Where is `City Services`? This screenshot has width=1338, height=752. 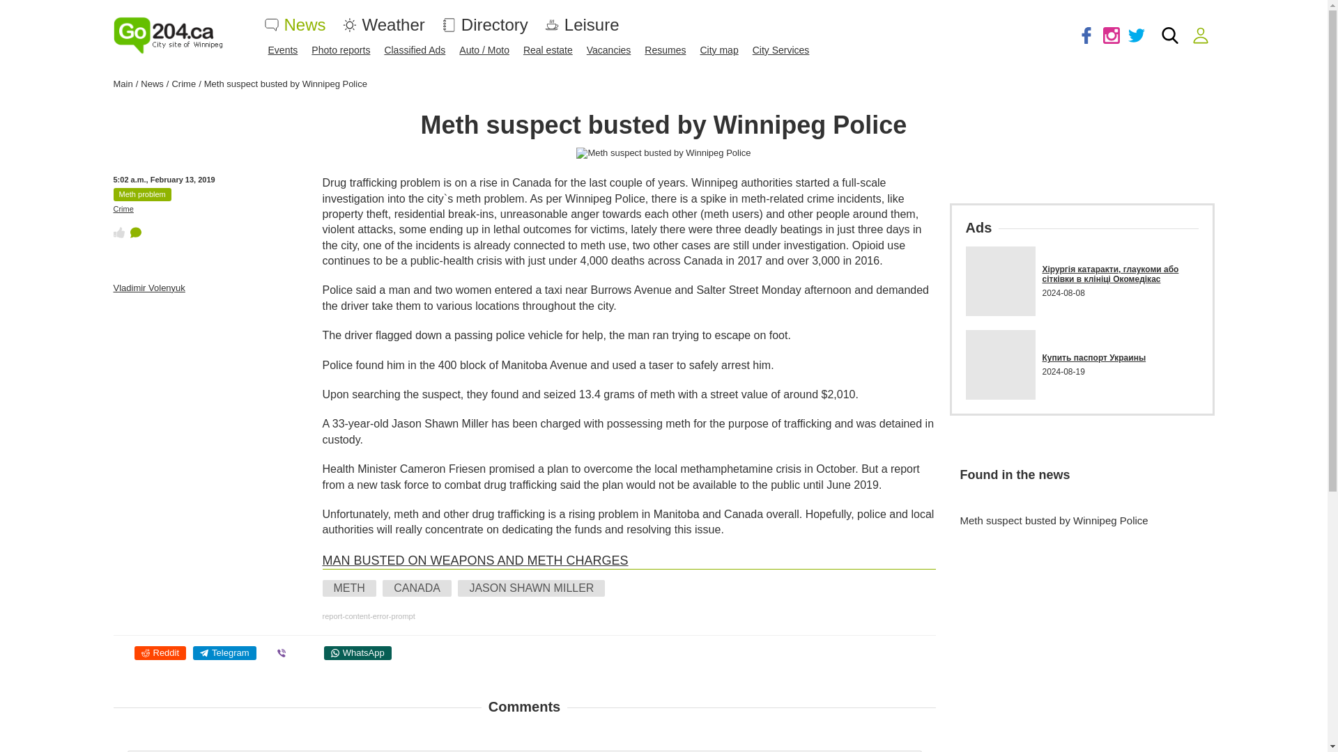
City Services is located at coordinates (780, 49).